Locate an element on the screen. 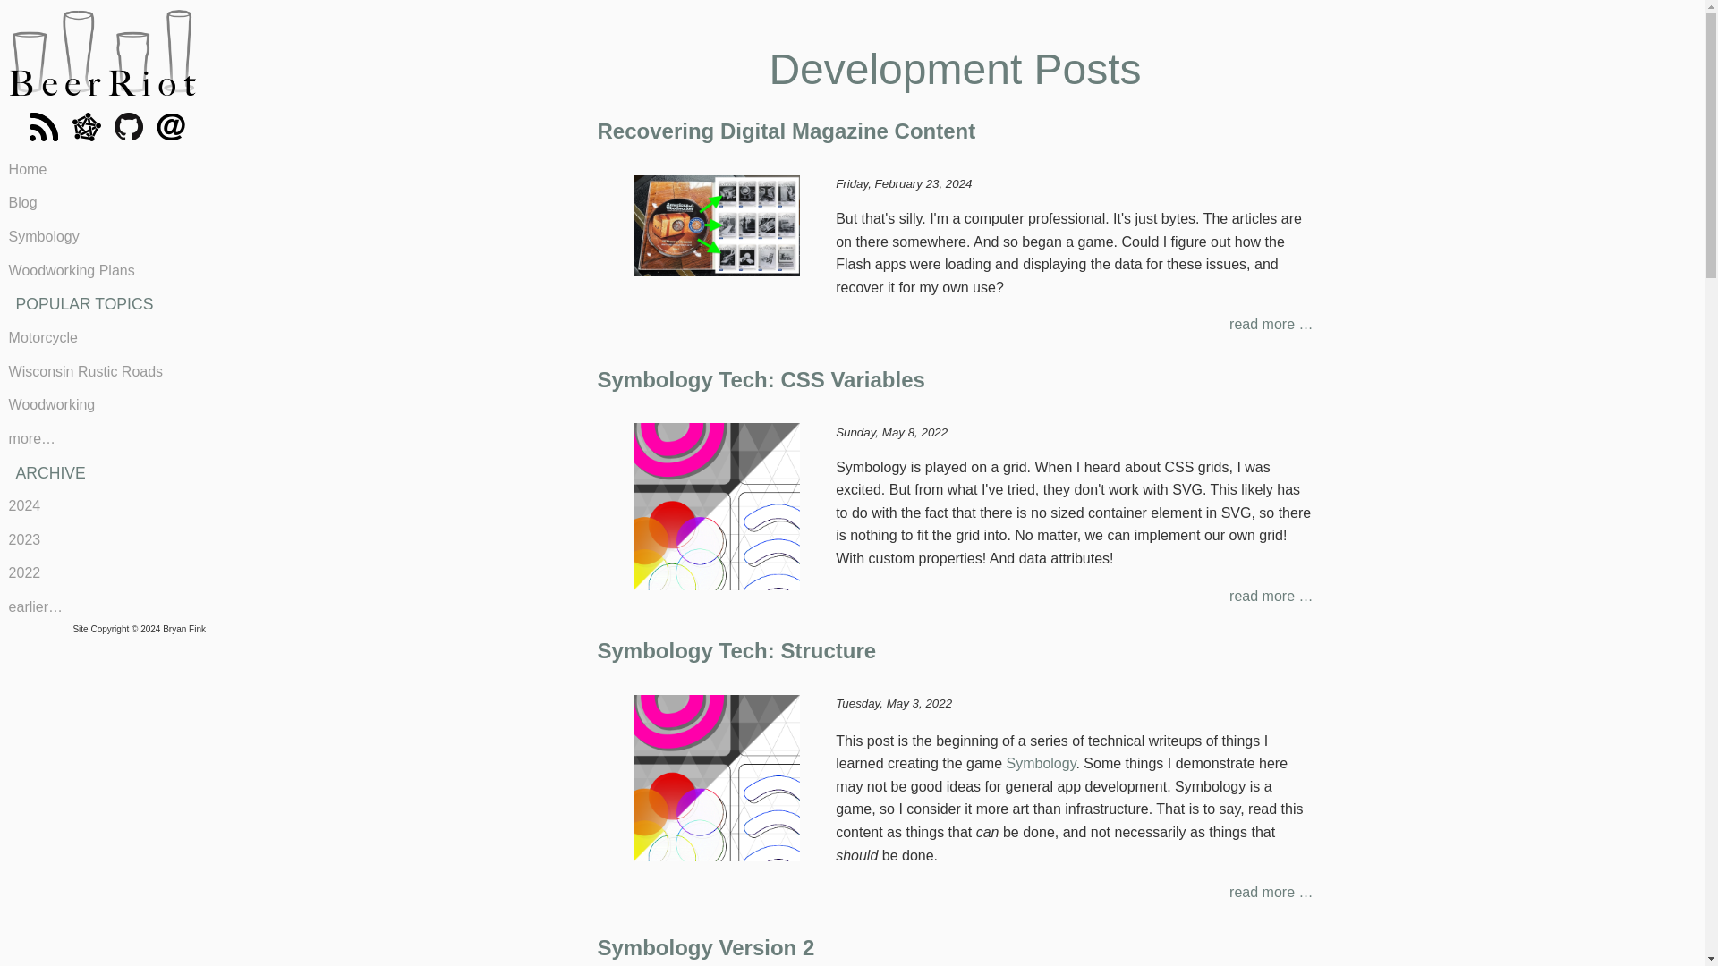 The image size is (1718, 966). 2022 is located at coordinates (103, 574).